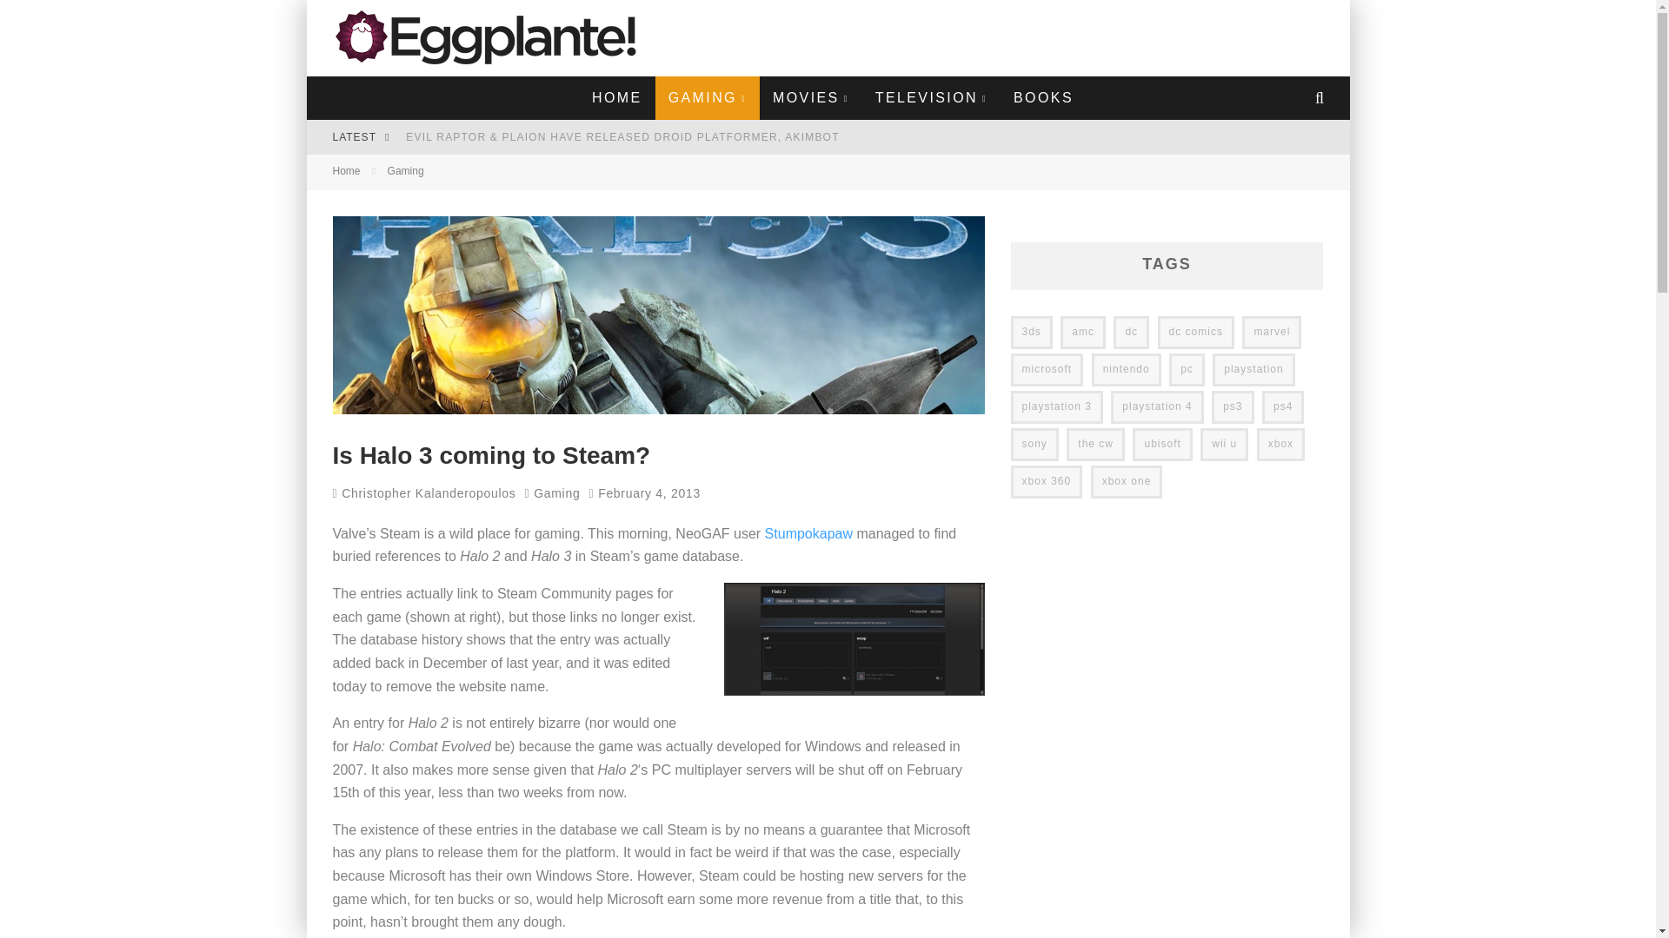 The height and width of the screenshot is (938, 1669). Describe the element at coordinates (810, 97) in the screenshot. I see `MOVIES` at that location.